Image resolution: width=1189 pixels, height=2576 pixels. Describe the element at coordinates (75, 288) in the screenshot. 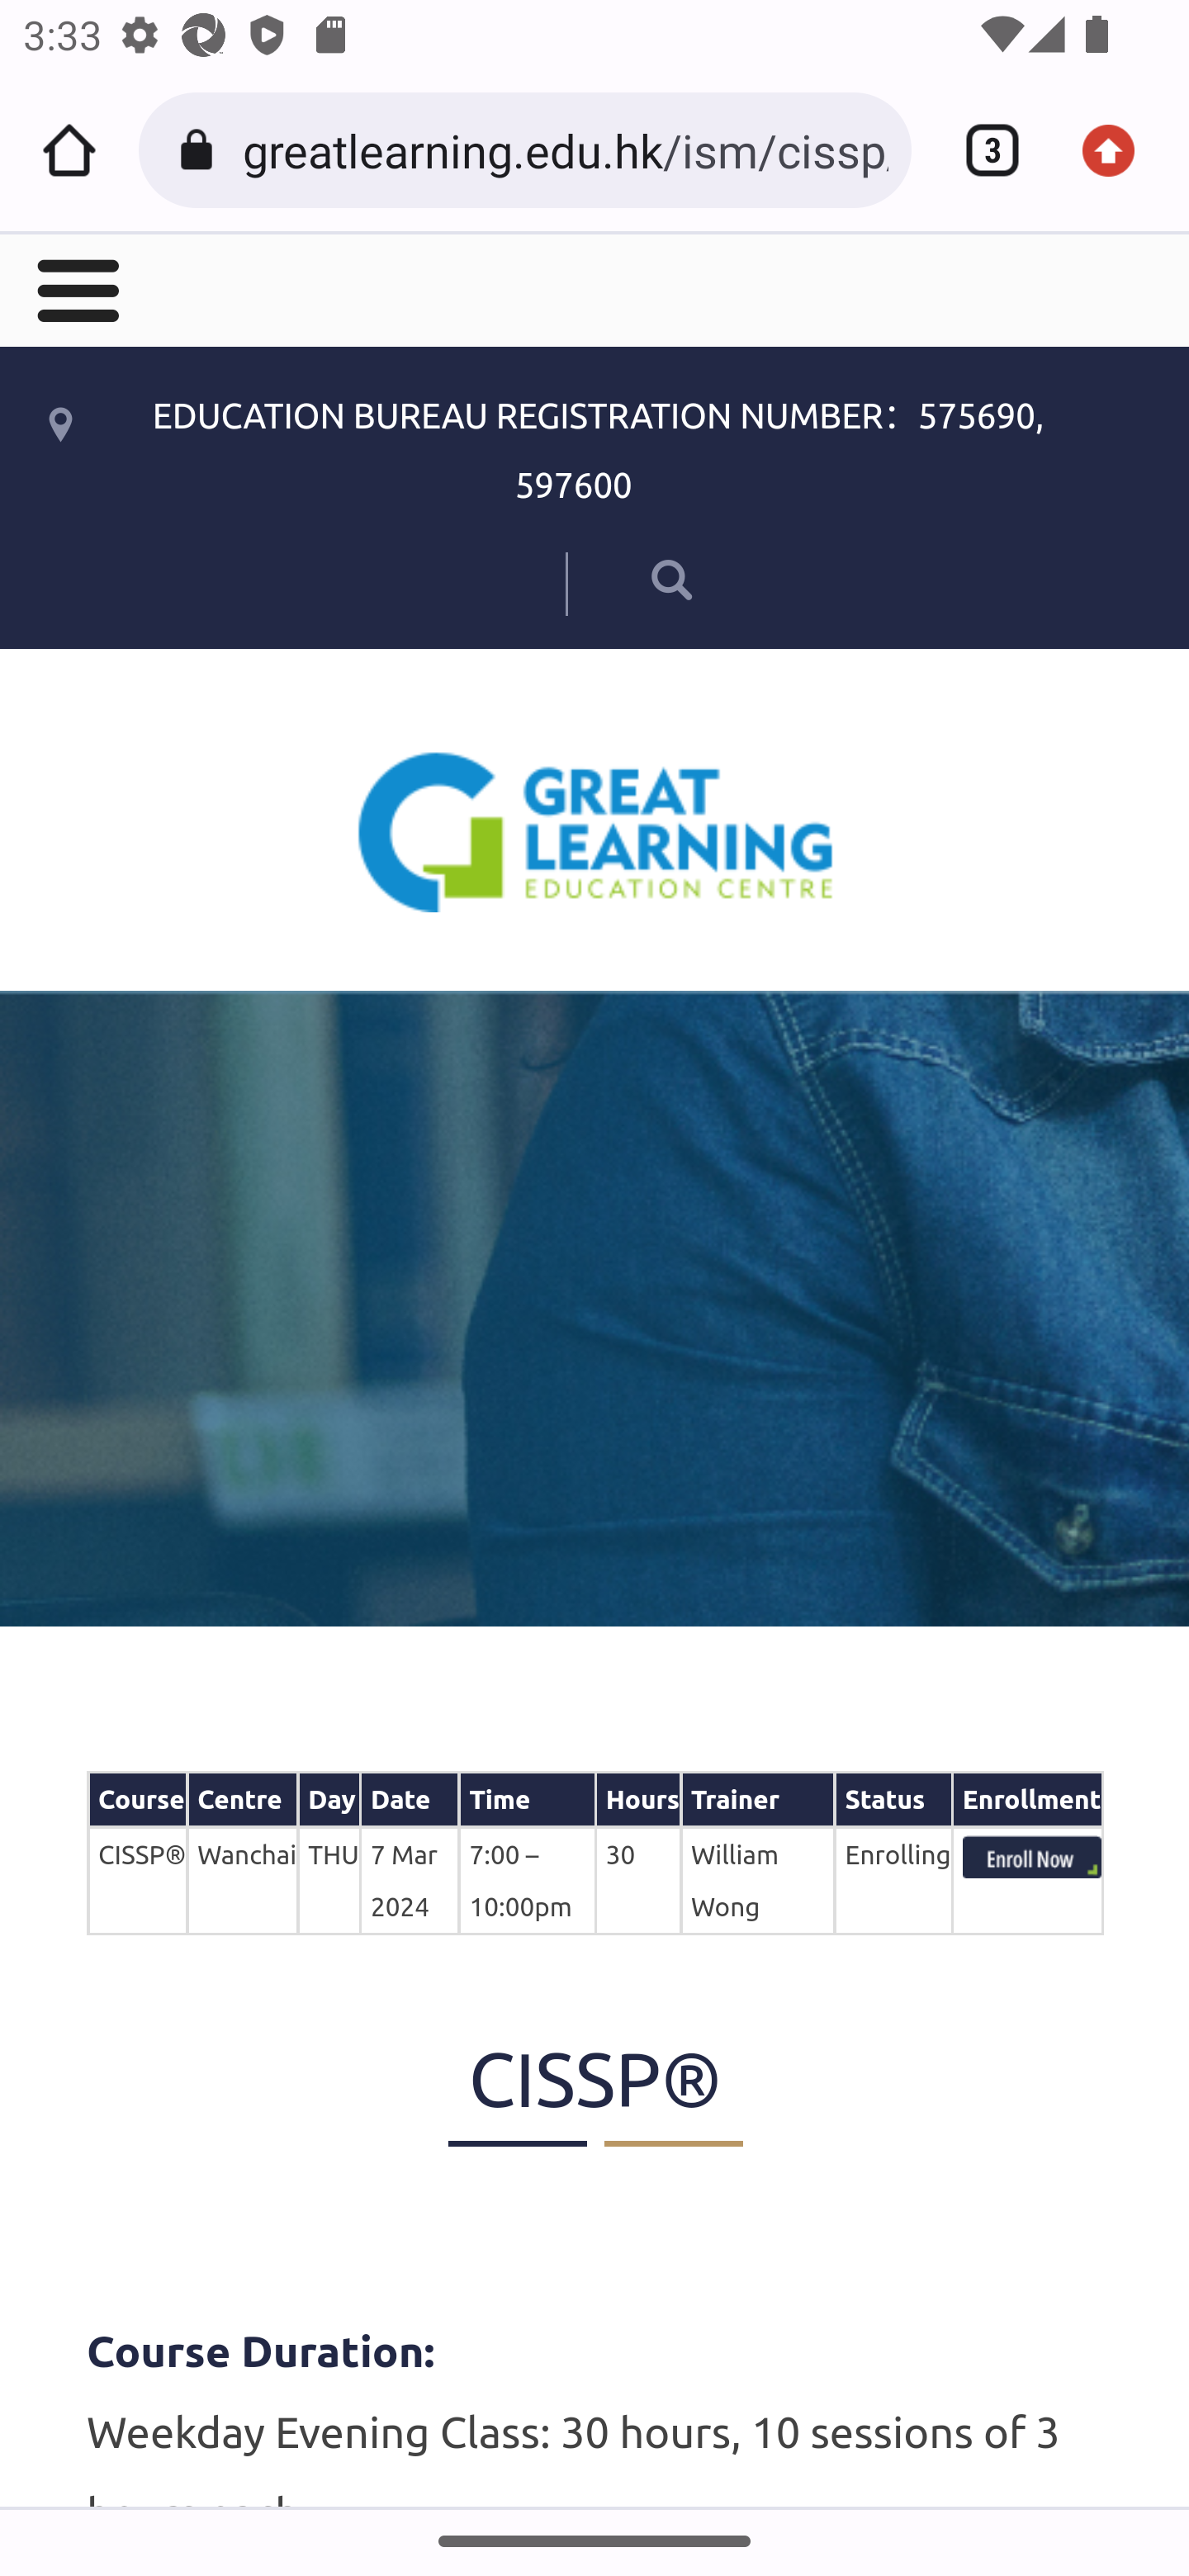

I see `` at that location.